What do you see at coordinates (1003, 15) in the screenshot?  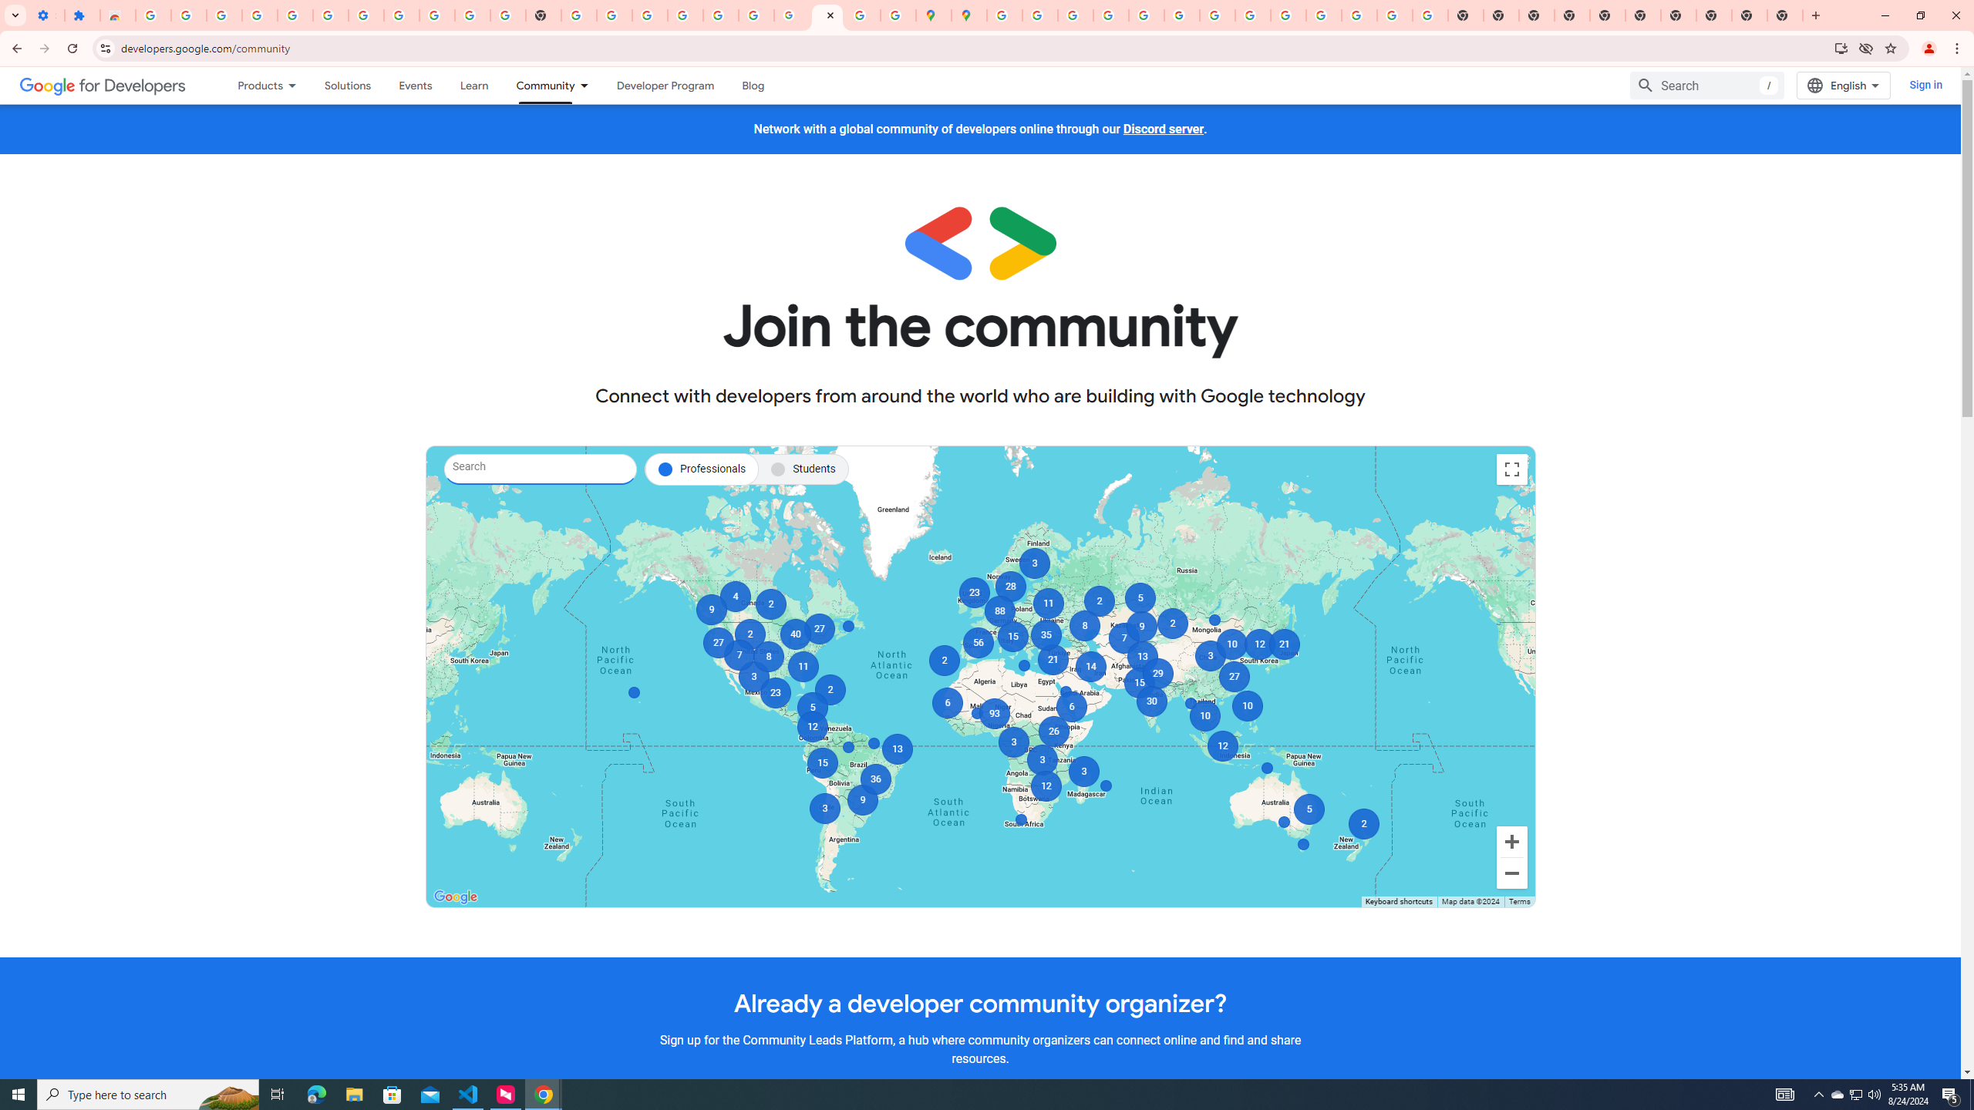 I see `Sign in - Google Accounts` at bounding box center [1003, 15].